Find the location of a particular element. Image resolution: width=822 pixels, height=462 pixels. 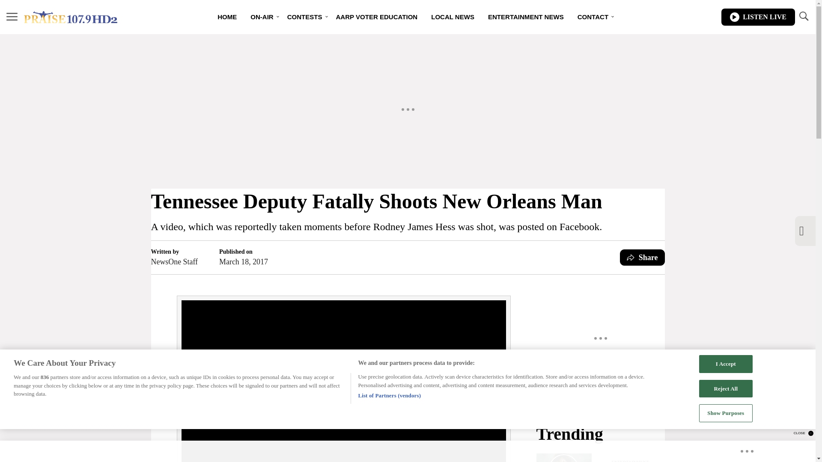

LOCAL NEWS is located at coordinates (452, 17).